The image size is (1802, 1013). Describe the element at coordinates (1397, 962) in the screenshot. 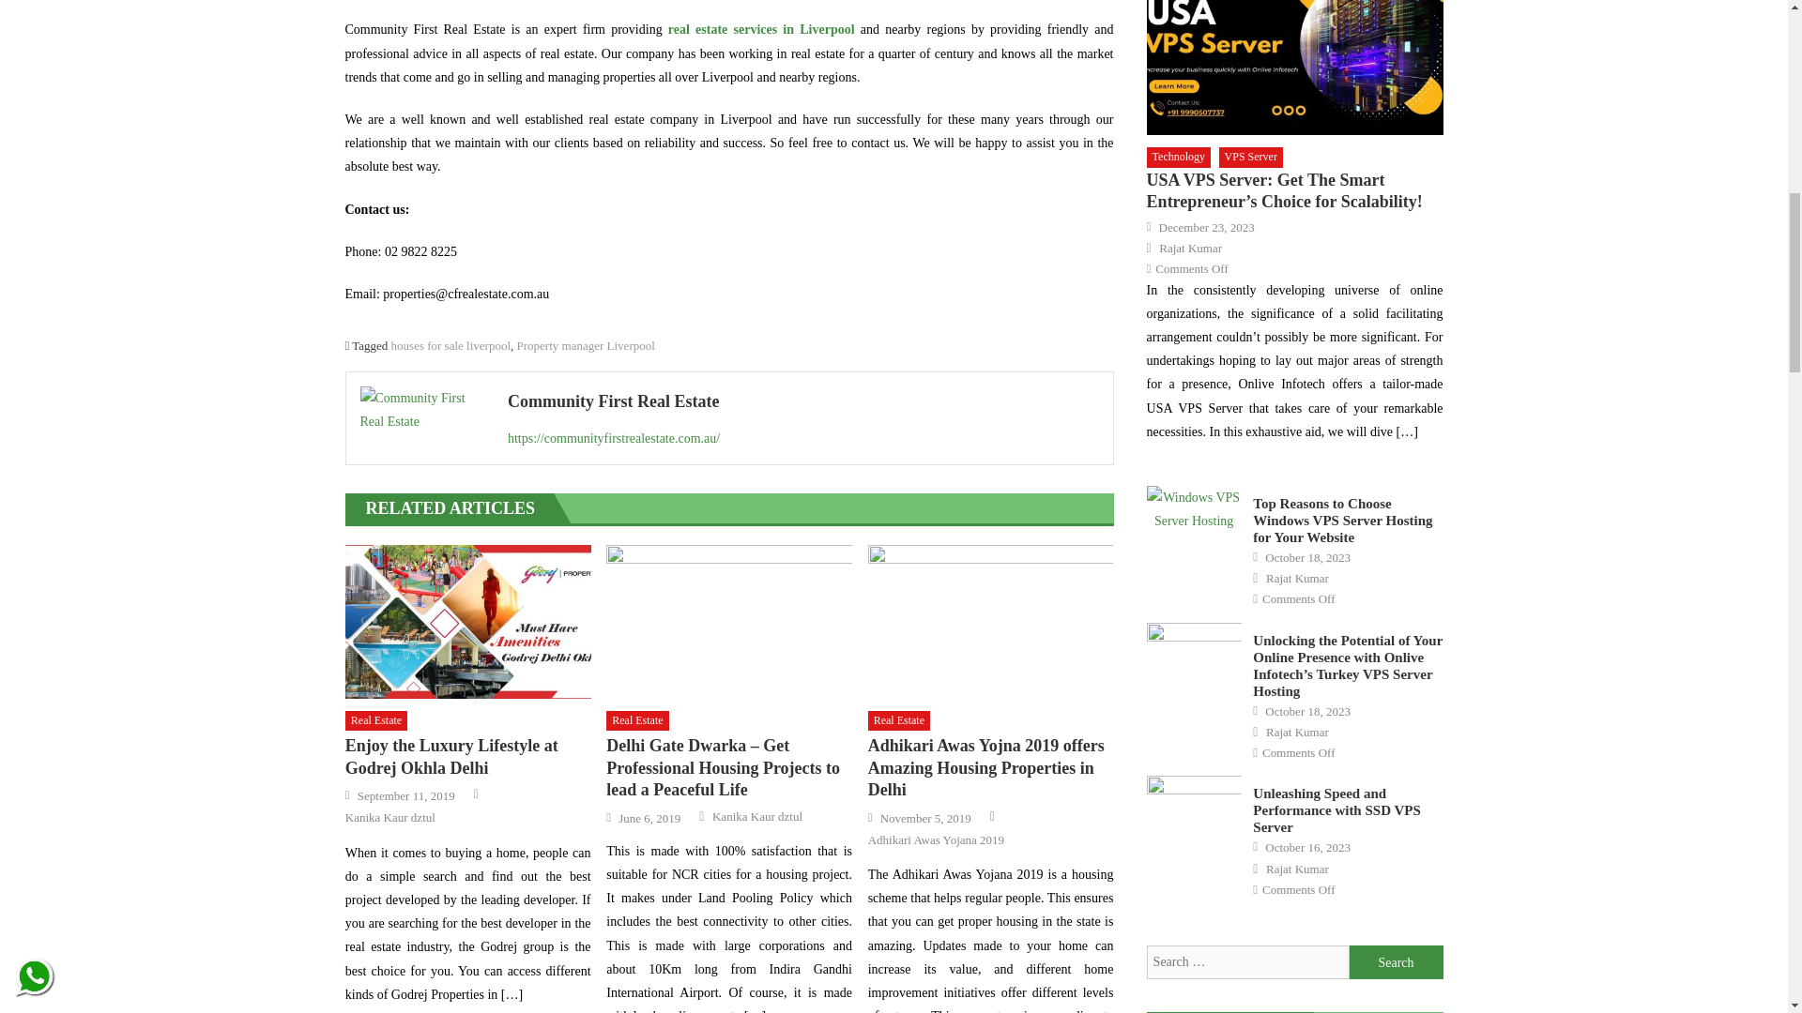

I see `Search` at that location.